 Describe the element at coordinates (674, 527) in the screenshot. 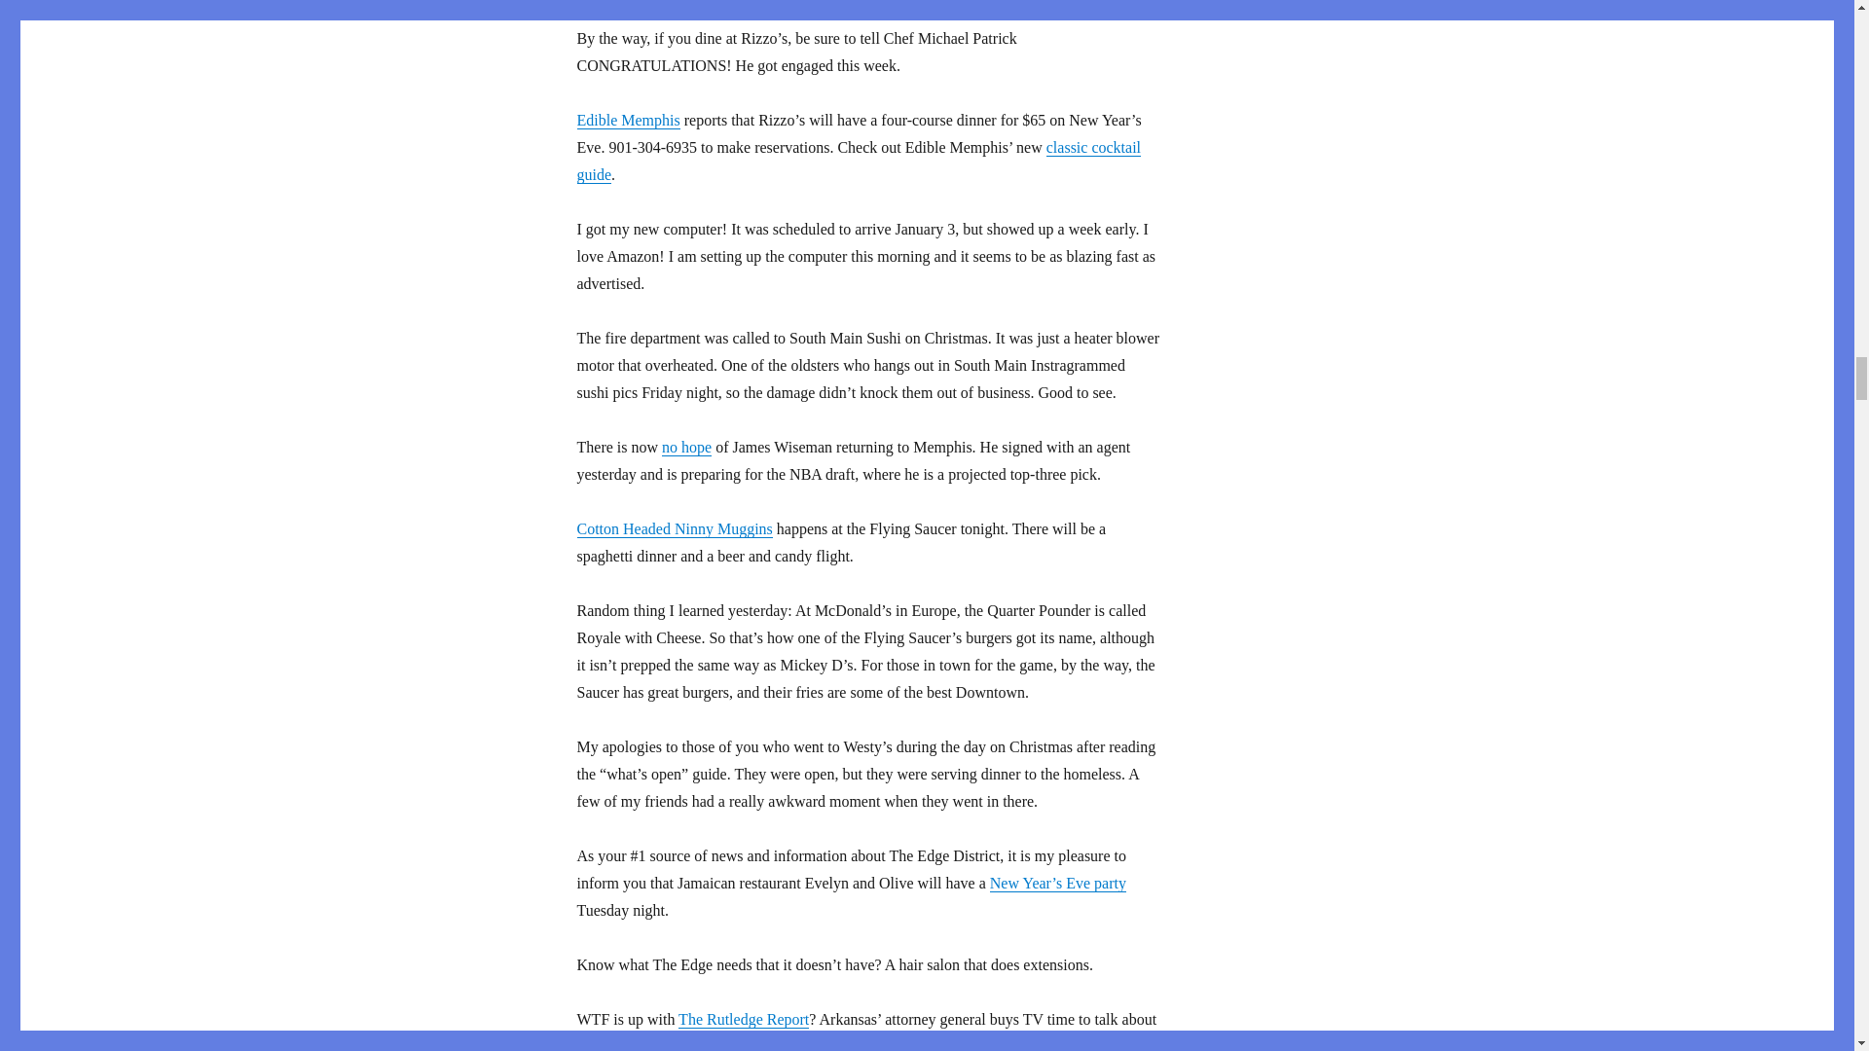

I see `Cotton Headed Ninny Muggins` at that location.